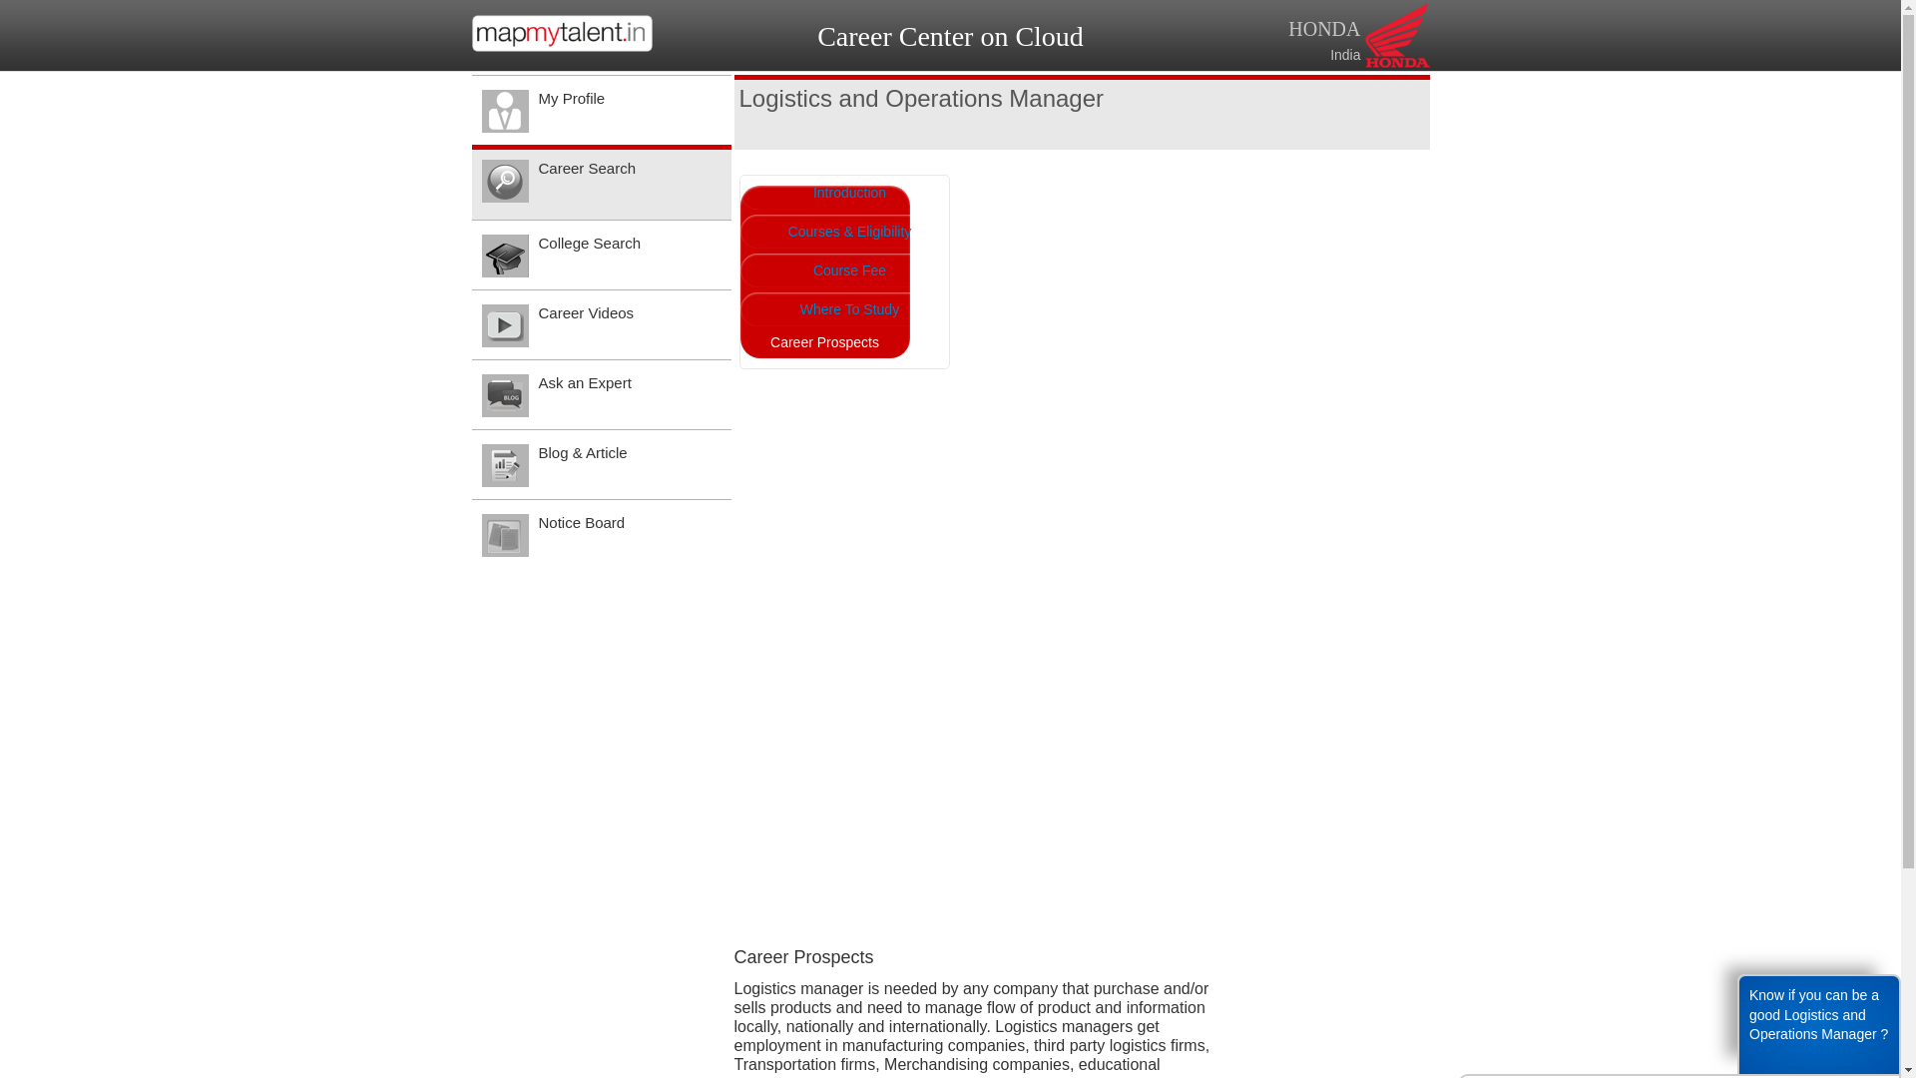 The width and height of the screenshot is (1916, 1078). Describe the element at coordinates (824, 271) in the screenshot. I see `Career Prospects` at that location.